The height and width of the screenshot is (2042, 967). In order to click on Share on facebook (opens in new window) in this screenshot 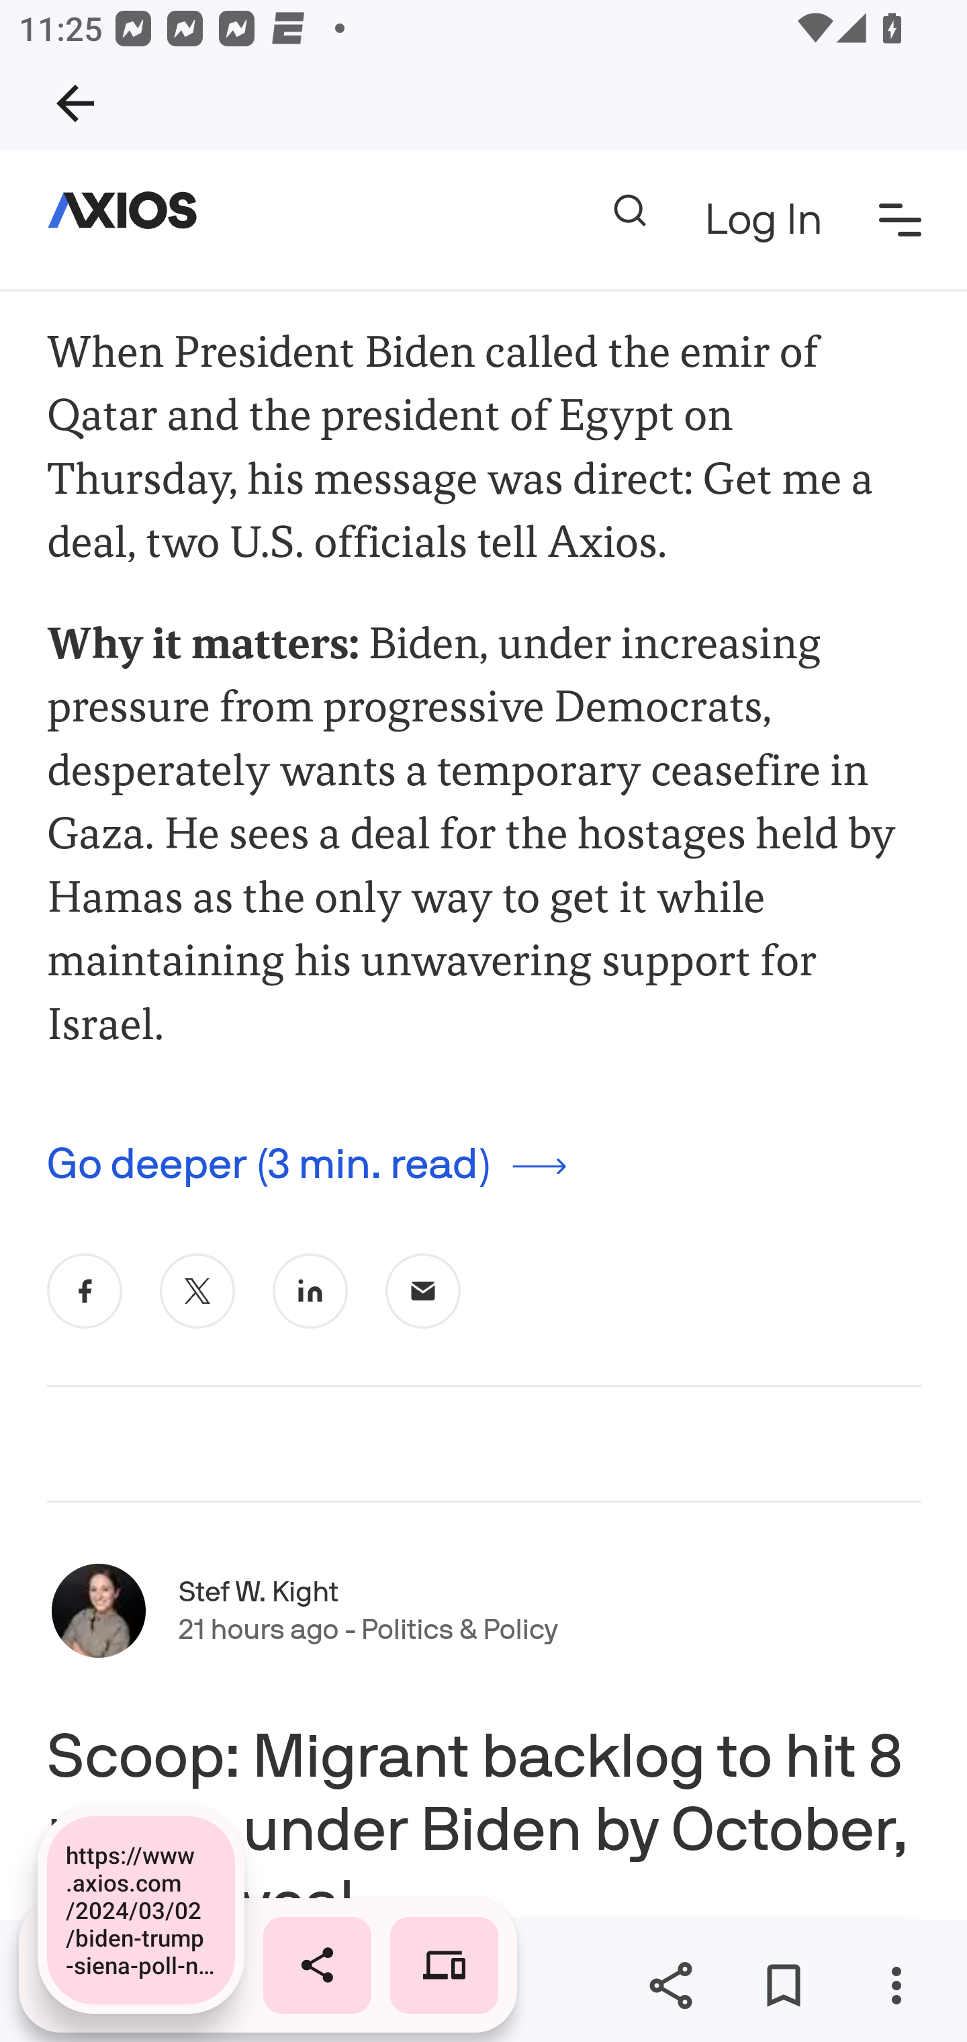, I will do `click(85, 1291)`.